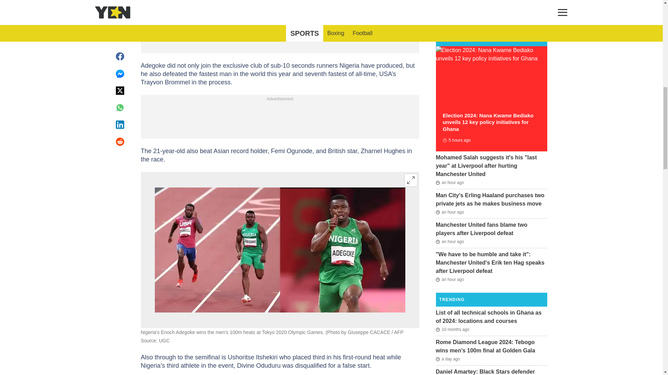  What do you see at coordinates (452, 330) in the screenshot?
I see `2023-10-27T00:09:44Z` at bounding box center [452, 330].